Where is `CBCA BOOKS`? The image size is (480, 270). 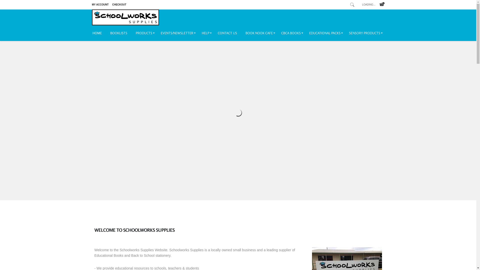 CBCA BOOKS is located at coordinates (291, 33).